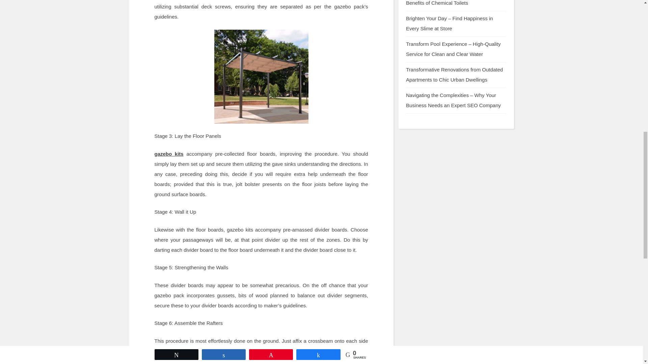 The image size is (648, 364). Describe the element at coordinates (169, 154) in the screenshot. I see `gazebo kits` at that location.